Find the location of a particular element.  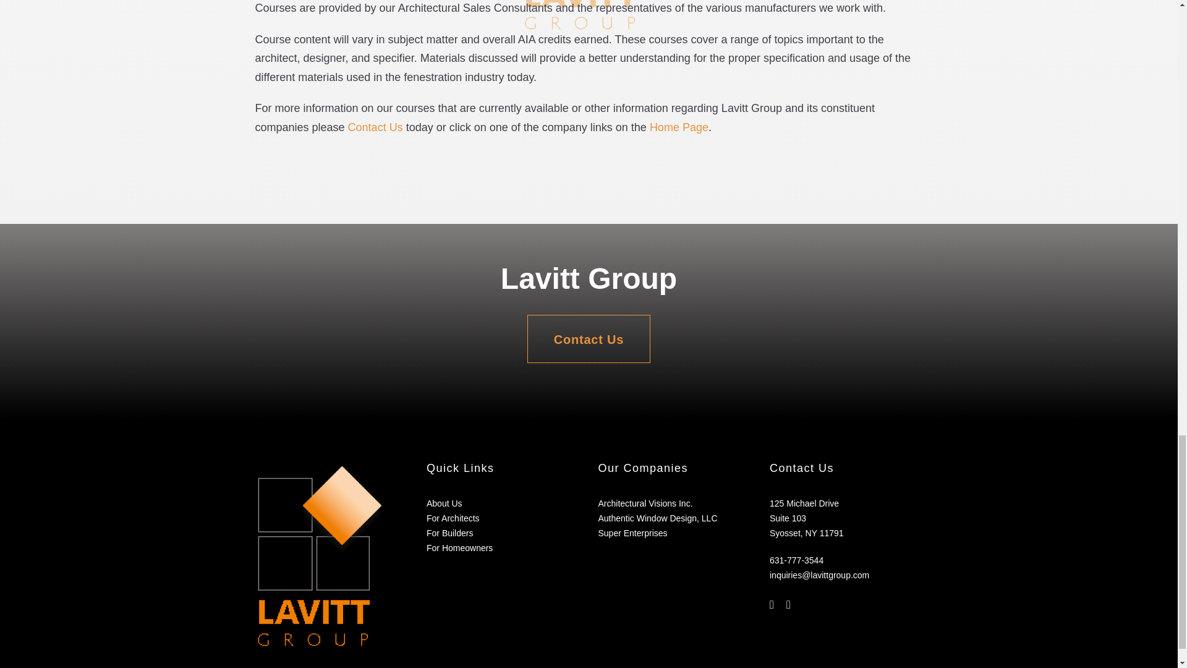

For Homeowners is located at coordinates (459, 548).